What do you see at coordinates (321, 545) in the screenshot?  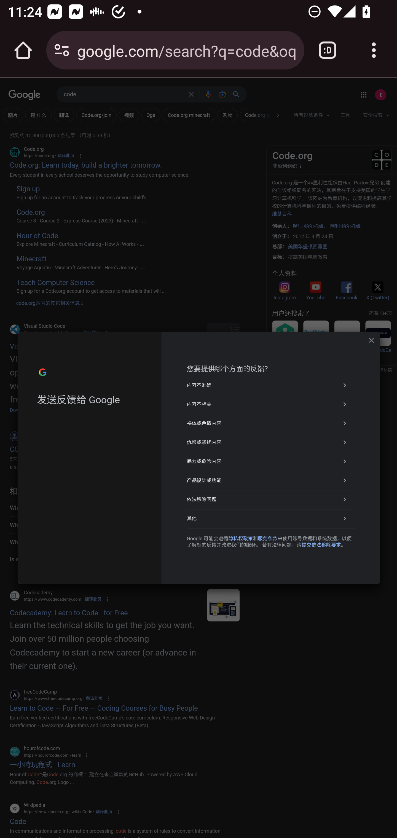 I see `提交依法移除要求` at bounding box center [321, 545].